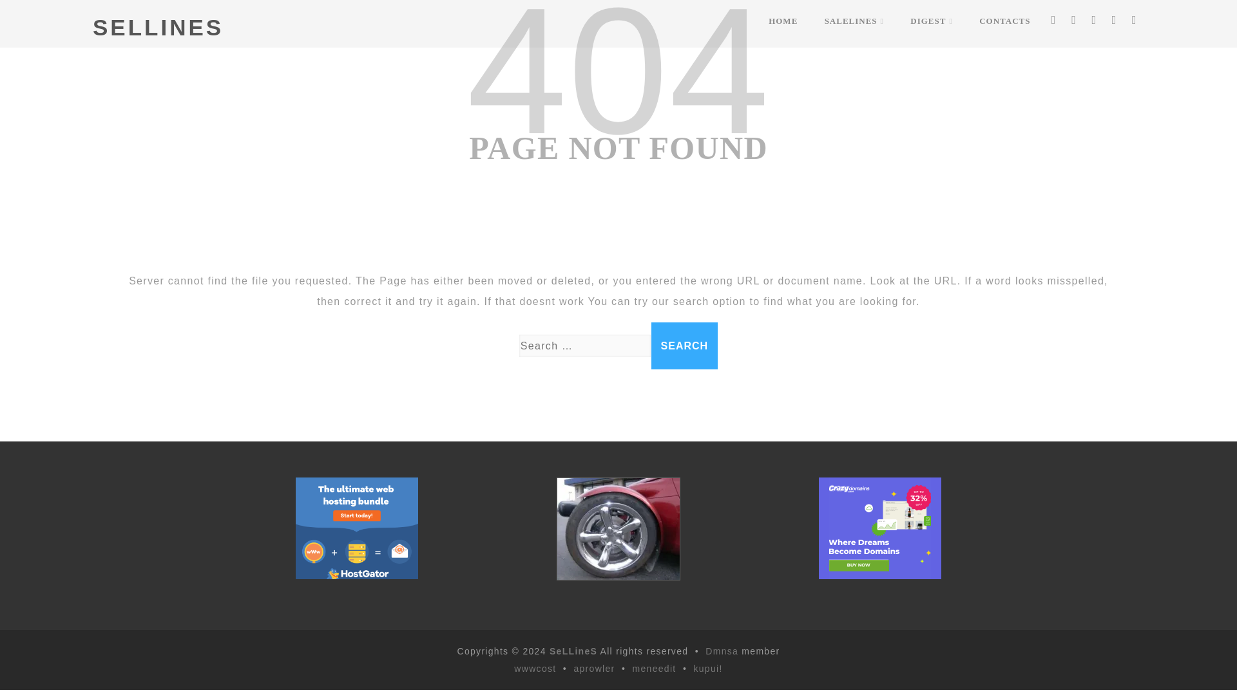 The image size is (1237, 695). I want to click on Dmnsa, so click(723, 651).